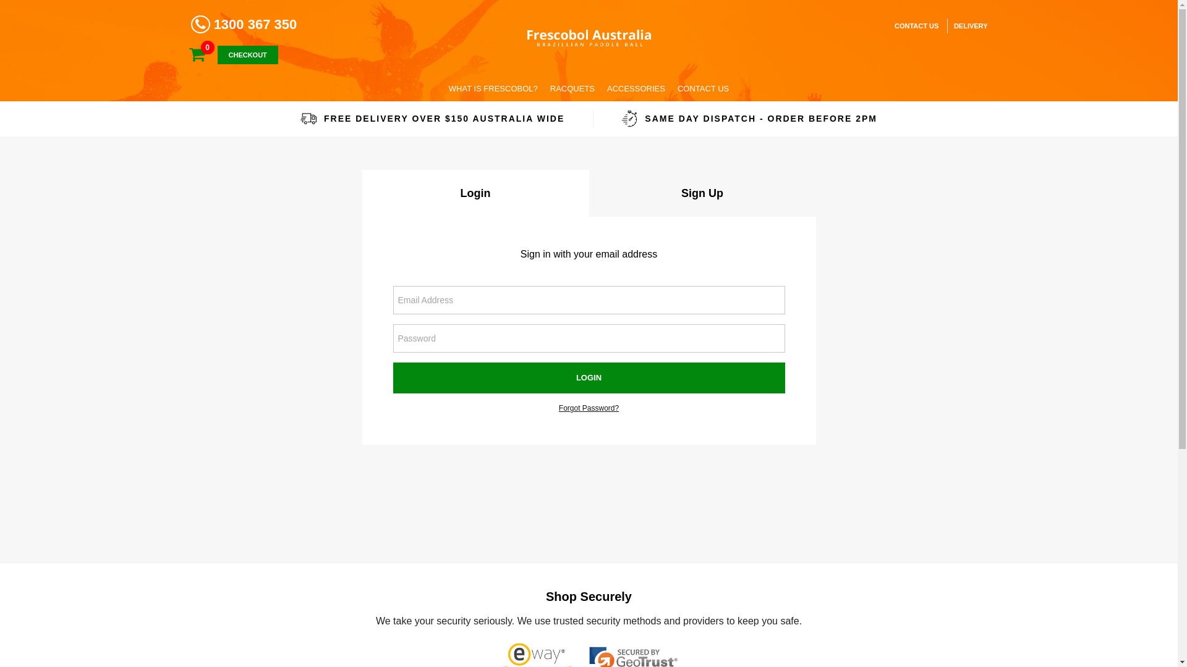 This screenshot has height=667, width=1187. Describe the element at coordinates (248, 55) in the screenshot. I see `CHECKOUT` at that location.